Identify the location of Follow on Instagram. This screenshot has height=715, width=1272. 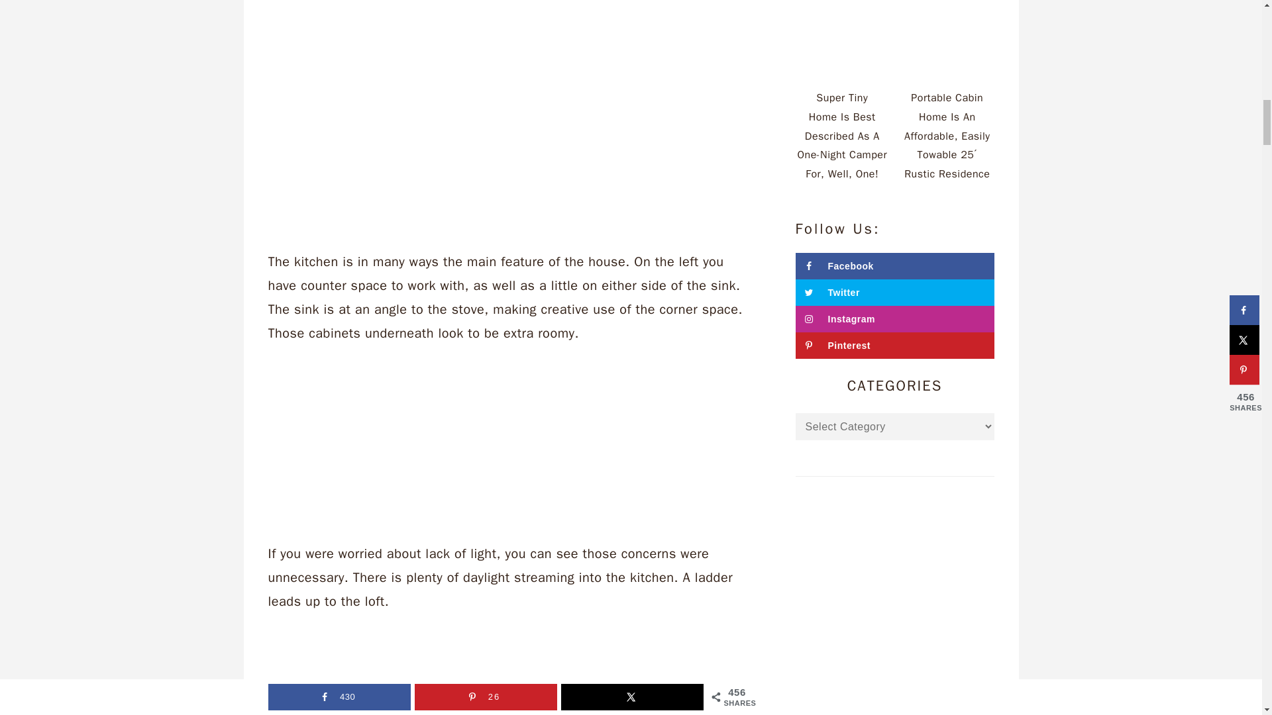
(894, 319).